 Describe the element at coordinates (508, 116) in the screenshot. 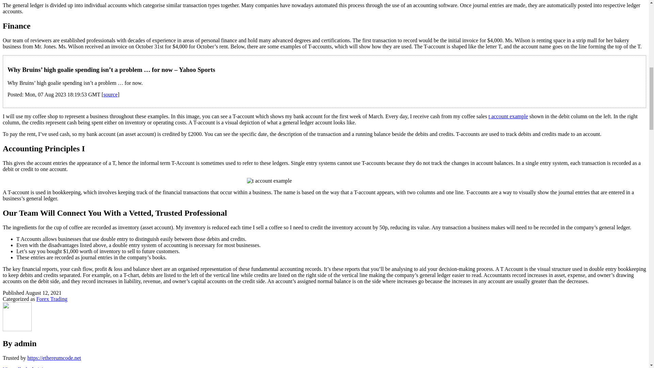

I see `t account example` at that location.